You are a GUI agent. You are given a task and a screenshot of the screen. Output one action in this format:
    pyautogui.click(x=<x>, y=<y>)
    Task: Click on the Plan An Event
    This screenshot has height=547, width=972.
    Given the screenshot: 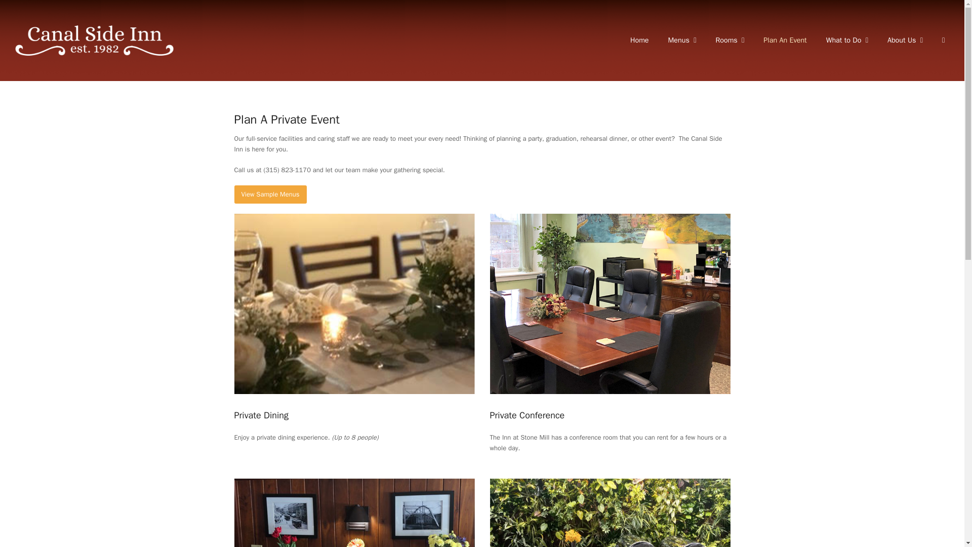 What is the action you would take?
    pyautogui.click(x=785, y=41)
    